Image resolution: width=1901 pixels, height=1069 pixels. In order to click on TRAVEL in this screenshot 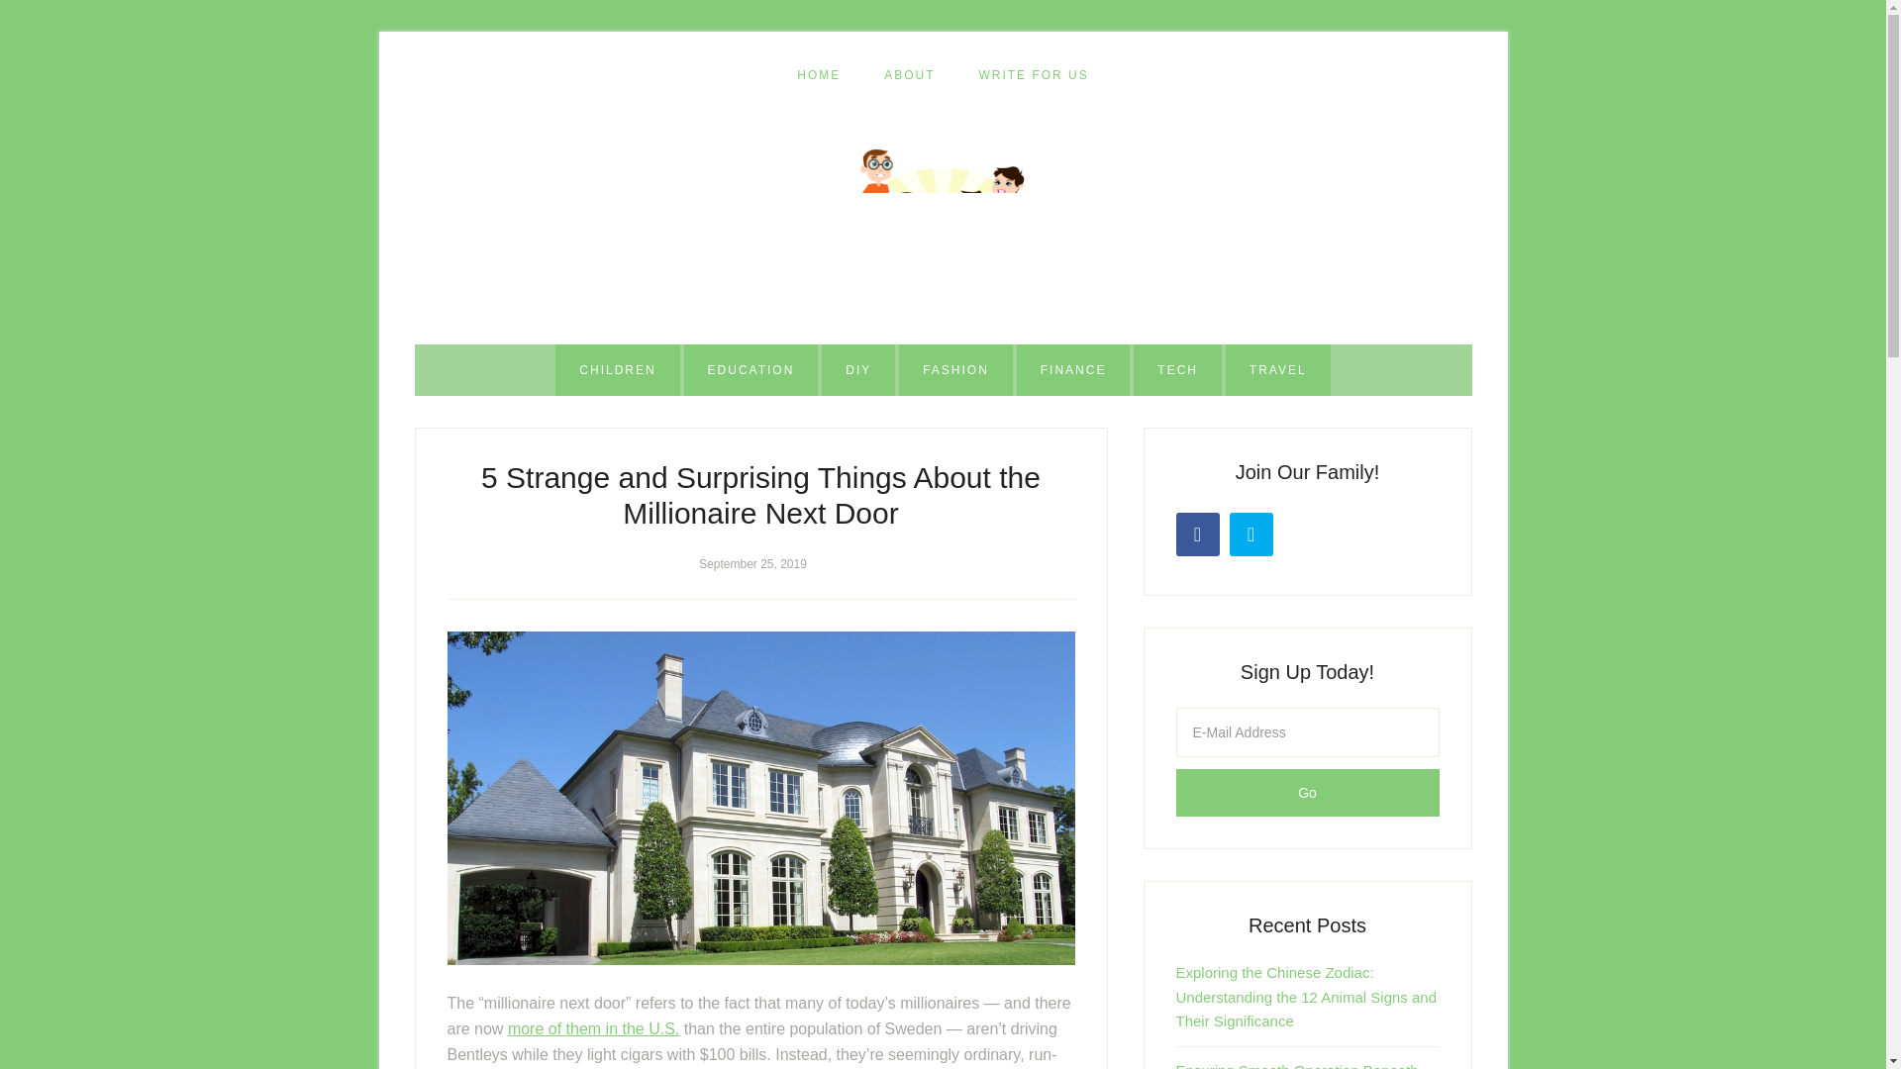, I will do `click(1278, 369)`.